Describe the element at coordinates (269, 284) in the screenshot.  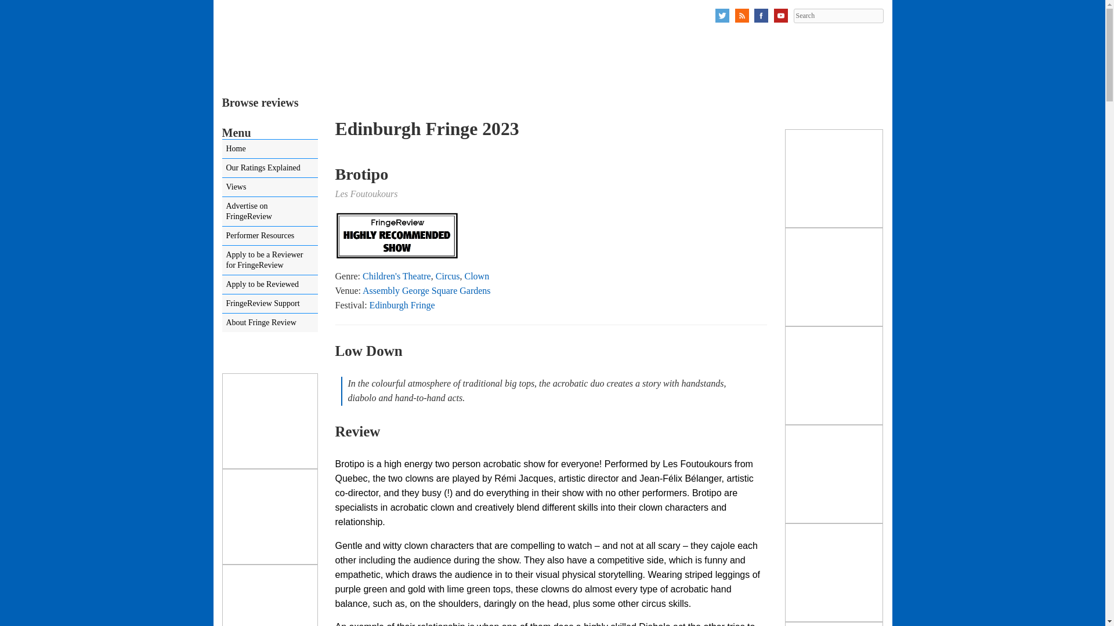
I see `Apply to be Reviewed` at that location.